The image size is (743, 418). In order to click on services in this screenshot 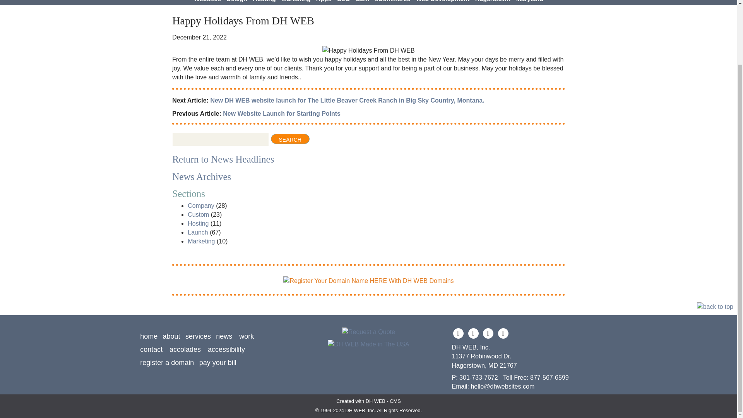, I will do `click(198, 336)`.